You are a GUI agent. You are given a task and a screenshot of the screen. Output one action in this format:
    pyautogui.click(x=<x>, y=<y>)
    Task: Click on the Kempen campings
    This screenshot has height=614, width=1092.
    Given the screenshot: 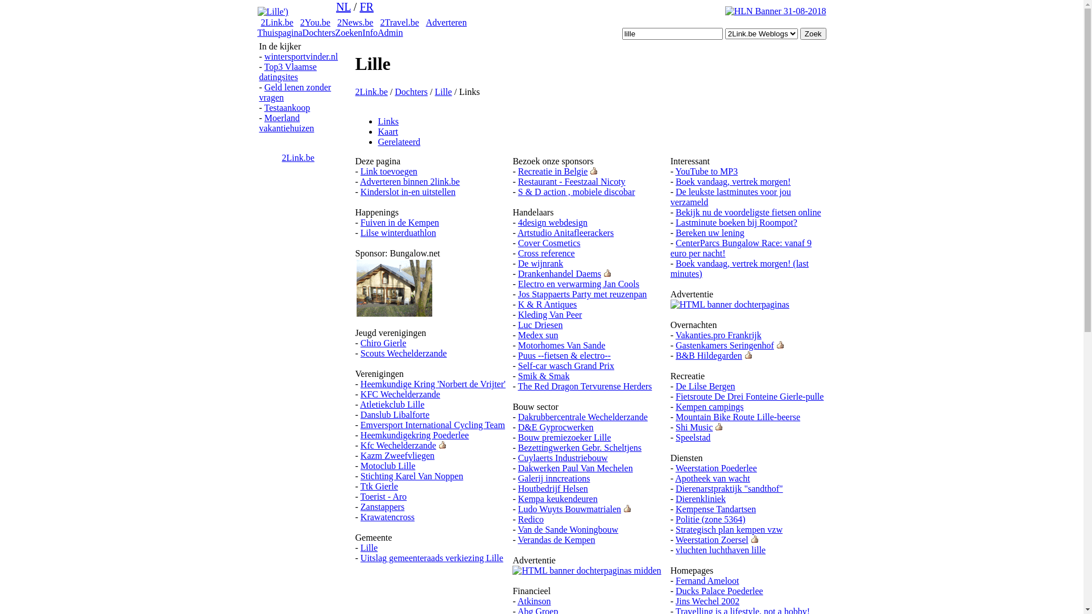 What is the action you would take?
    pyautogui.click(x=710, y=407)
    